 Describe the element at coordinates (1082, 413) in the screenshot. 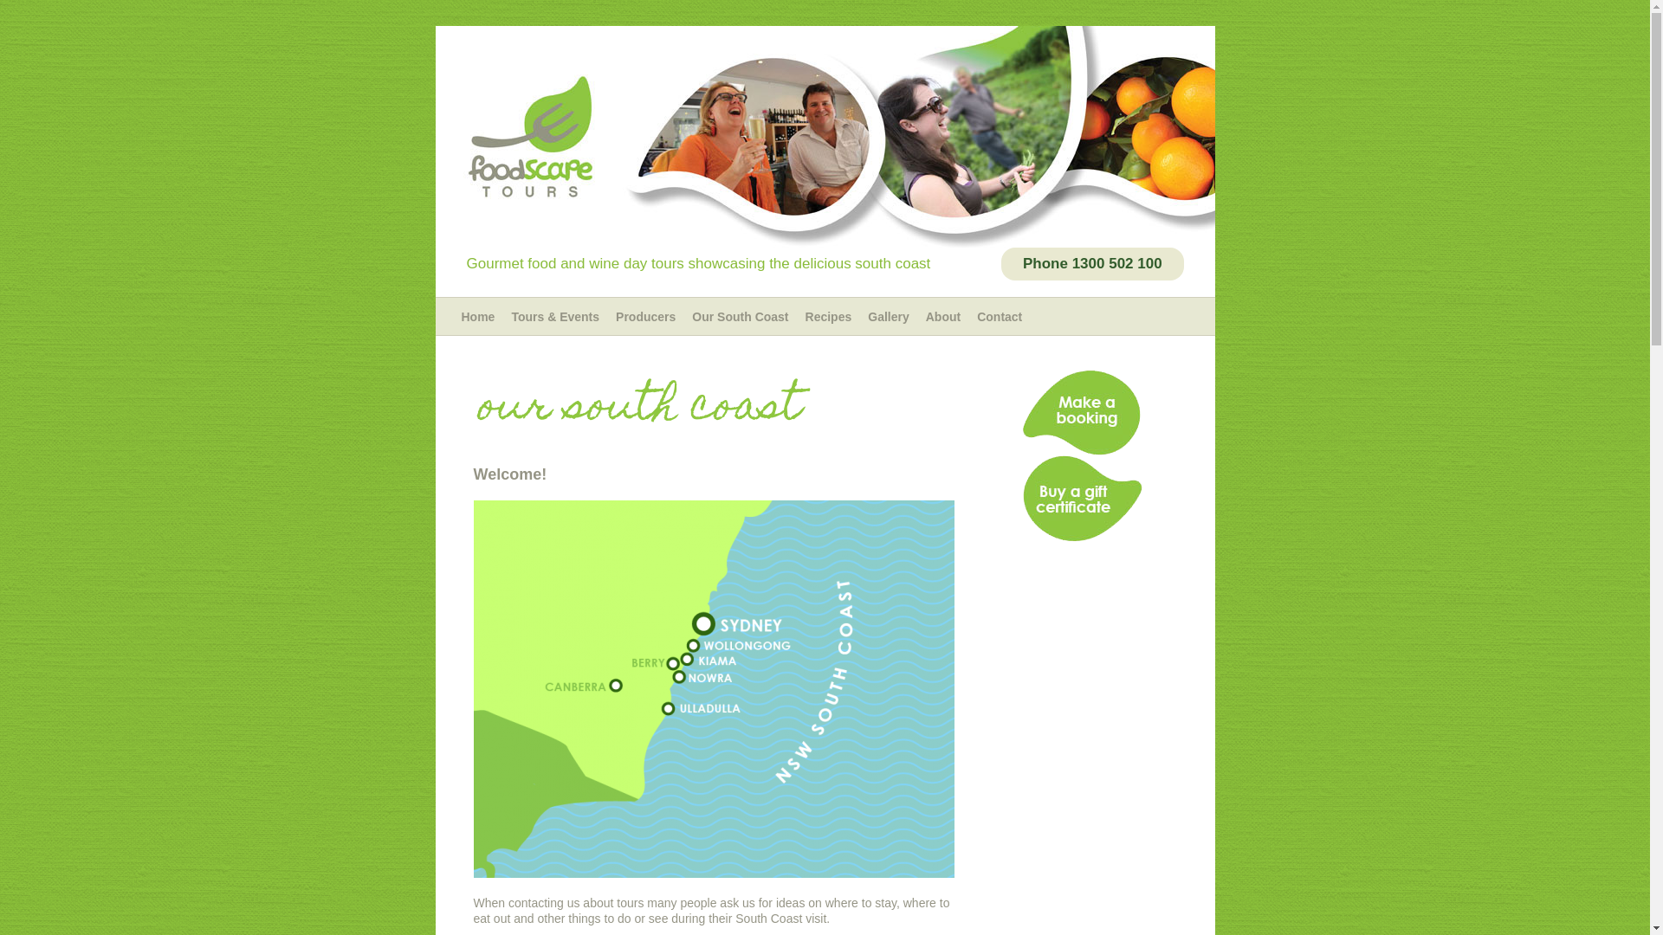

I see `make a booking` at that location.